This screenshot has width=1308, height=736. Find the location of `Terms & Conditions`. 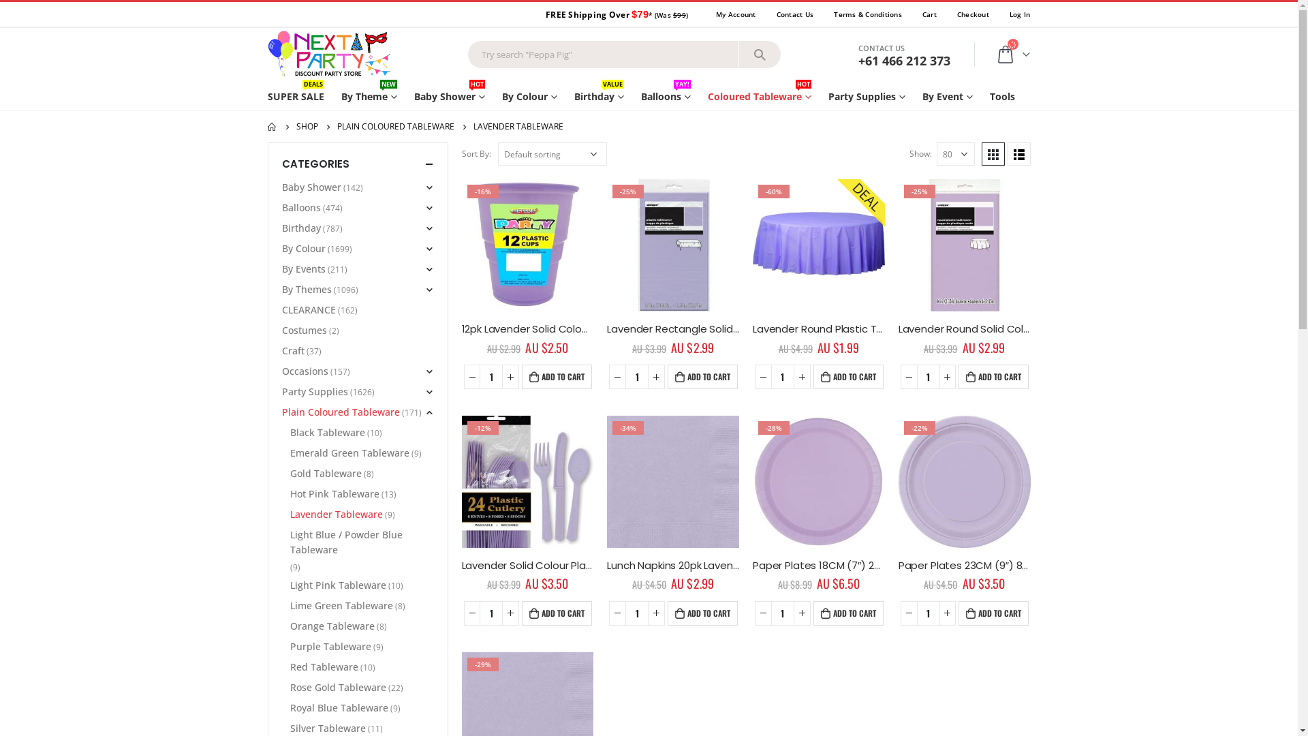

Terms & Conditions is located at coordinates (868, 14).